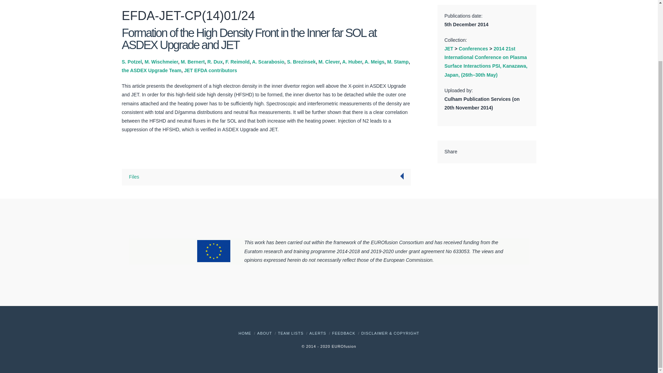 This screenshot has height=373, width=663. Describe the element at coordinates (131, 61) in the screenshot. I see `S. Potzel` at that location.